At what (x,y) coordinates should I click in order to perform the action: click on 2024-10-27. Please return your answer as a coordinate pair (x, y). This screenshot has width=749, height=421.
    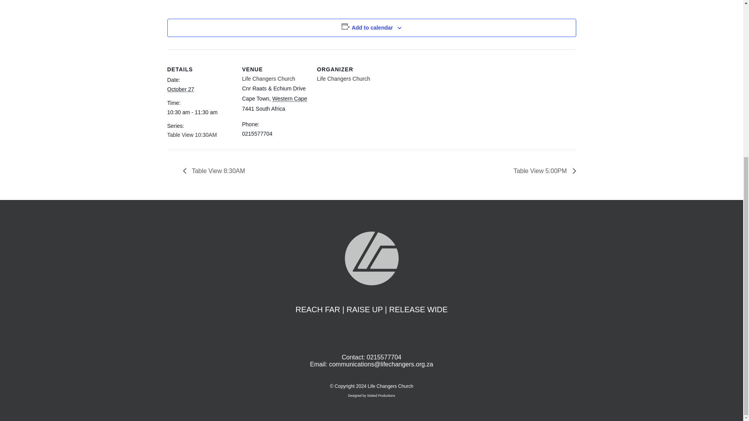
    Looking at the image, I should click on (200, 112).